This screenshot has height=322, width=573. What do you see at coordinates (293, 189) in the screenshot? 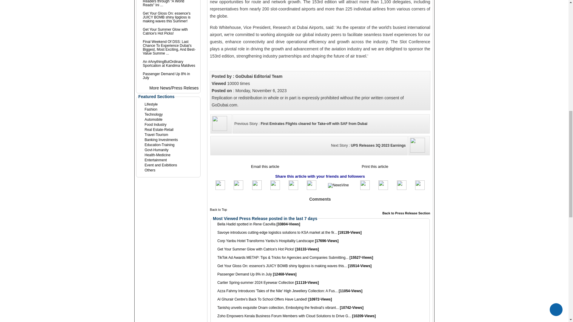
I see `Stumbleupon` at bounding box center [293, 189].